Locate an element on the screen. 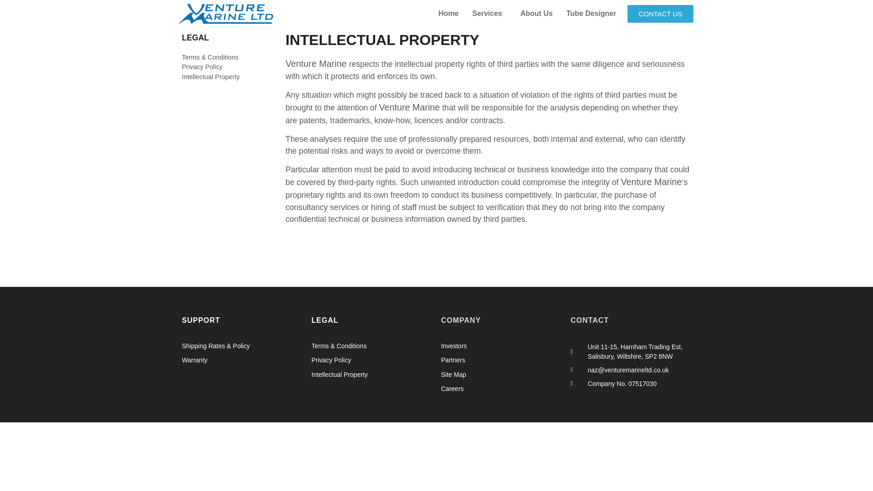 The height and width of the screenshot is (491, 873). Warranty is located at coordinates (242, 360).